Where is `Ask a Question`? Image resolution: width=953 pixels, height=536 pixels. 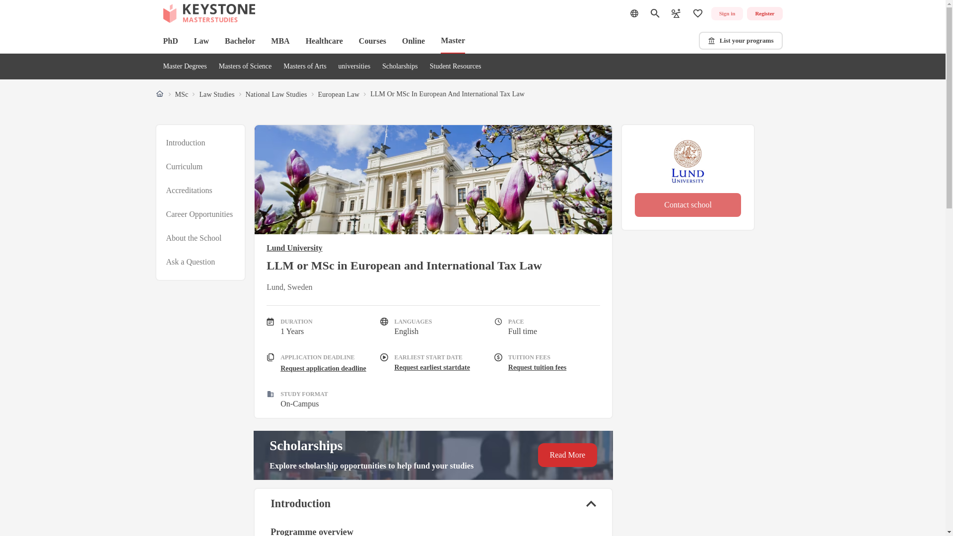
Ask a Question is located at coordinates (191, 262).